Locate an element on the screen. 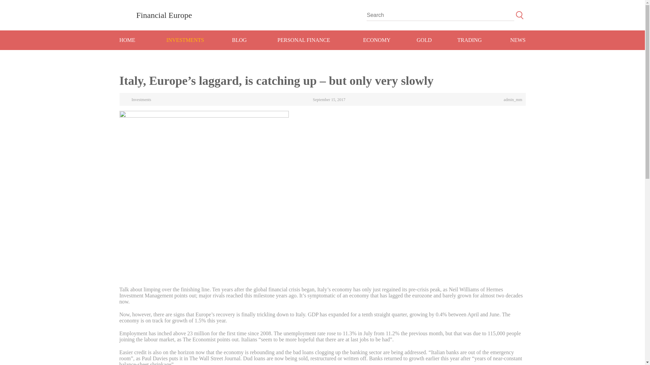 The width and height of the screenshot is (650, 365). 11:39 pm is located at coordinates (324, 100).